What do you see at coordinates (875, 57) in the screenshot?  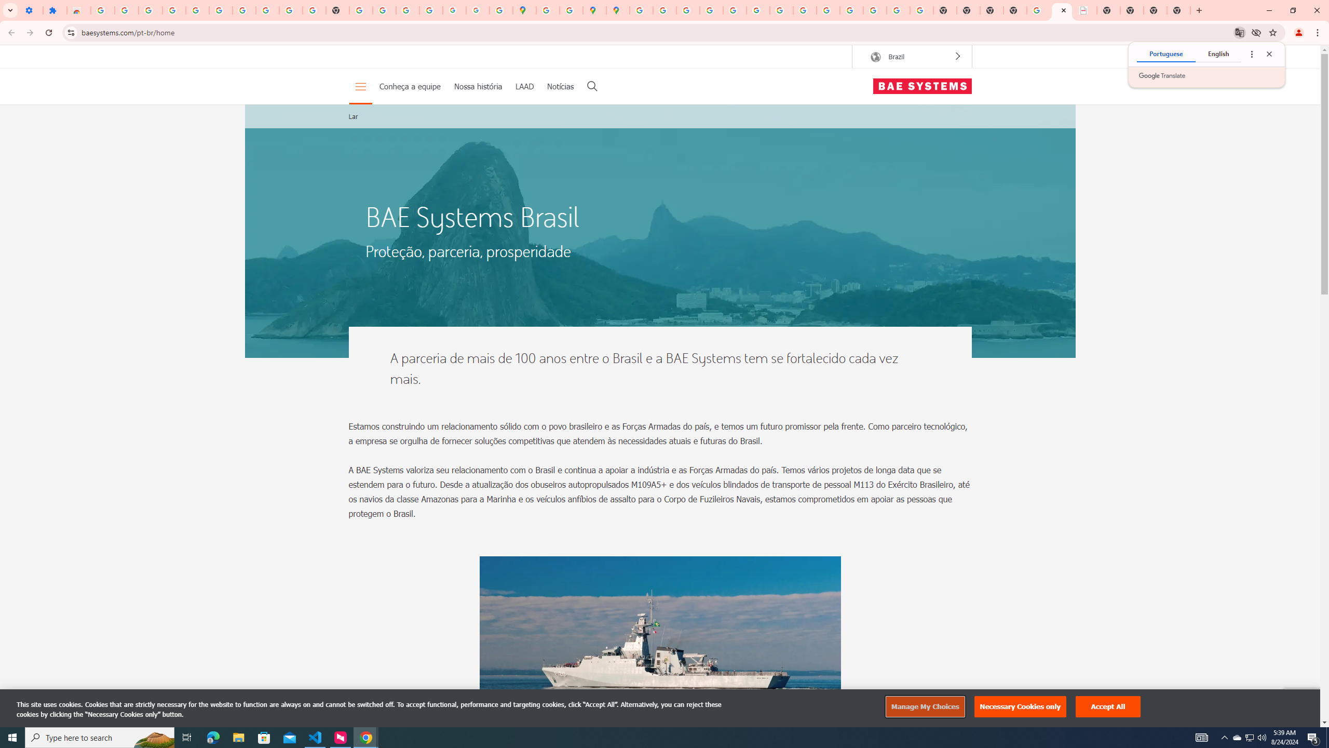 I see ` International Region Icon` at bounding box center [875, 57].